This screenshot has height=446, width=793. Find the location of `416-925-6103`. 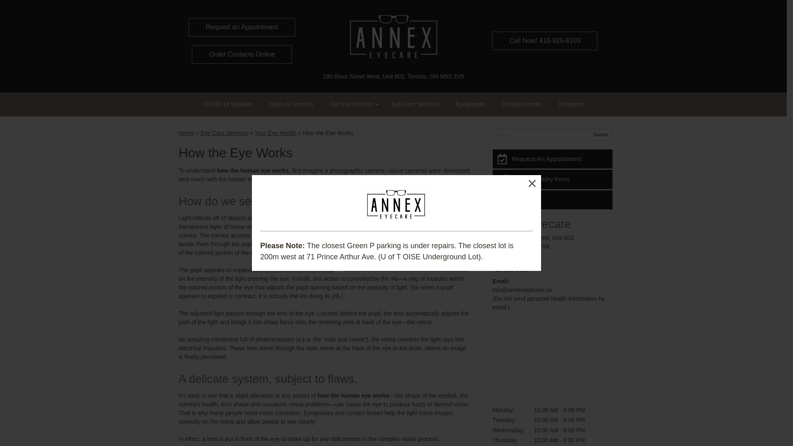

416-925-6103 is located at coordinates (510, 270).